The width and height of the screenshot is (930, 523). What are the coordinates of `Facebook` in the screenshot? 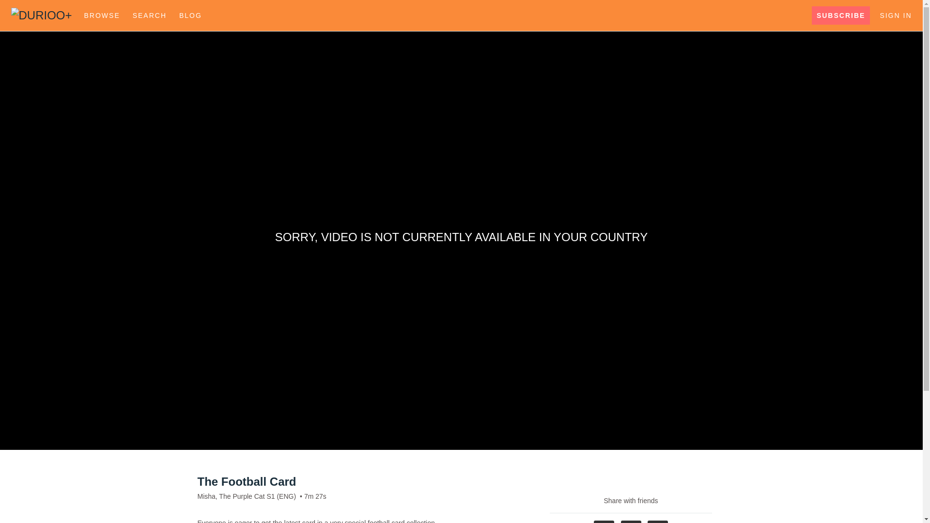 It's located at (604, 522).